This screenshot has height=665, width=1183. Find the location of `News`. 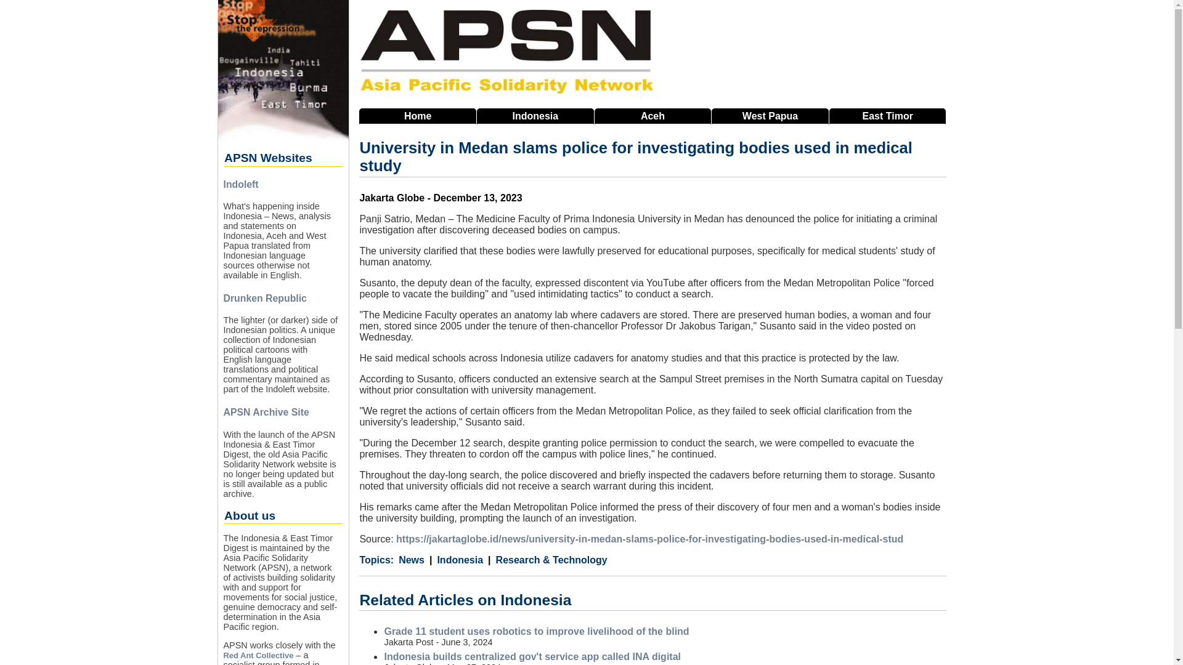

News is located at coordinates (412, 560).